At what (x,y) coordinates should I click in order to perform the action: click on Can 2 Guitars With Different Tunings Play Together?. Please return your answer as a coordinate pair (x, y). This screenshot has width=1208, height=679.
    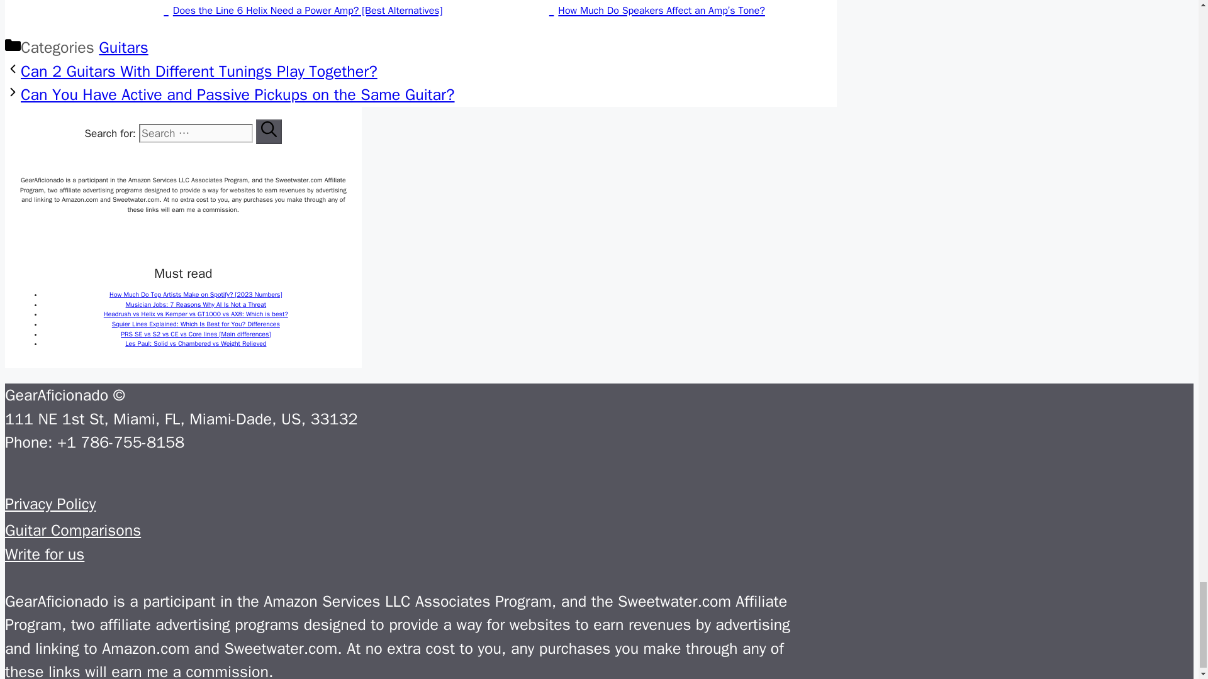
    Looking at the image, I should click on (199, 71).